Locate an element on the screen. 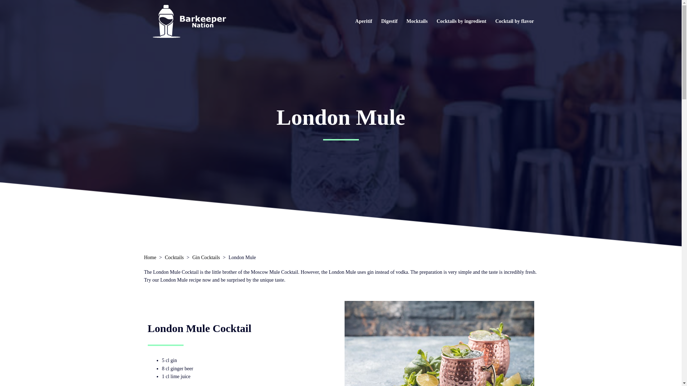  Digestif is located at coordinates (389, 21).